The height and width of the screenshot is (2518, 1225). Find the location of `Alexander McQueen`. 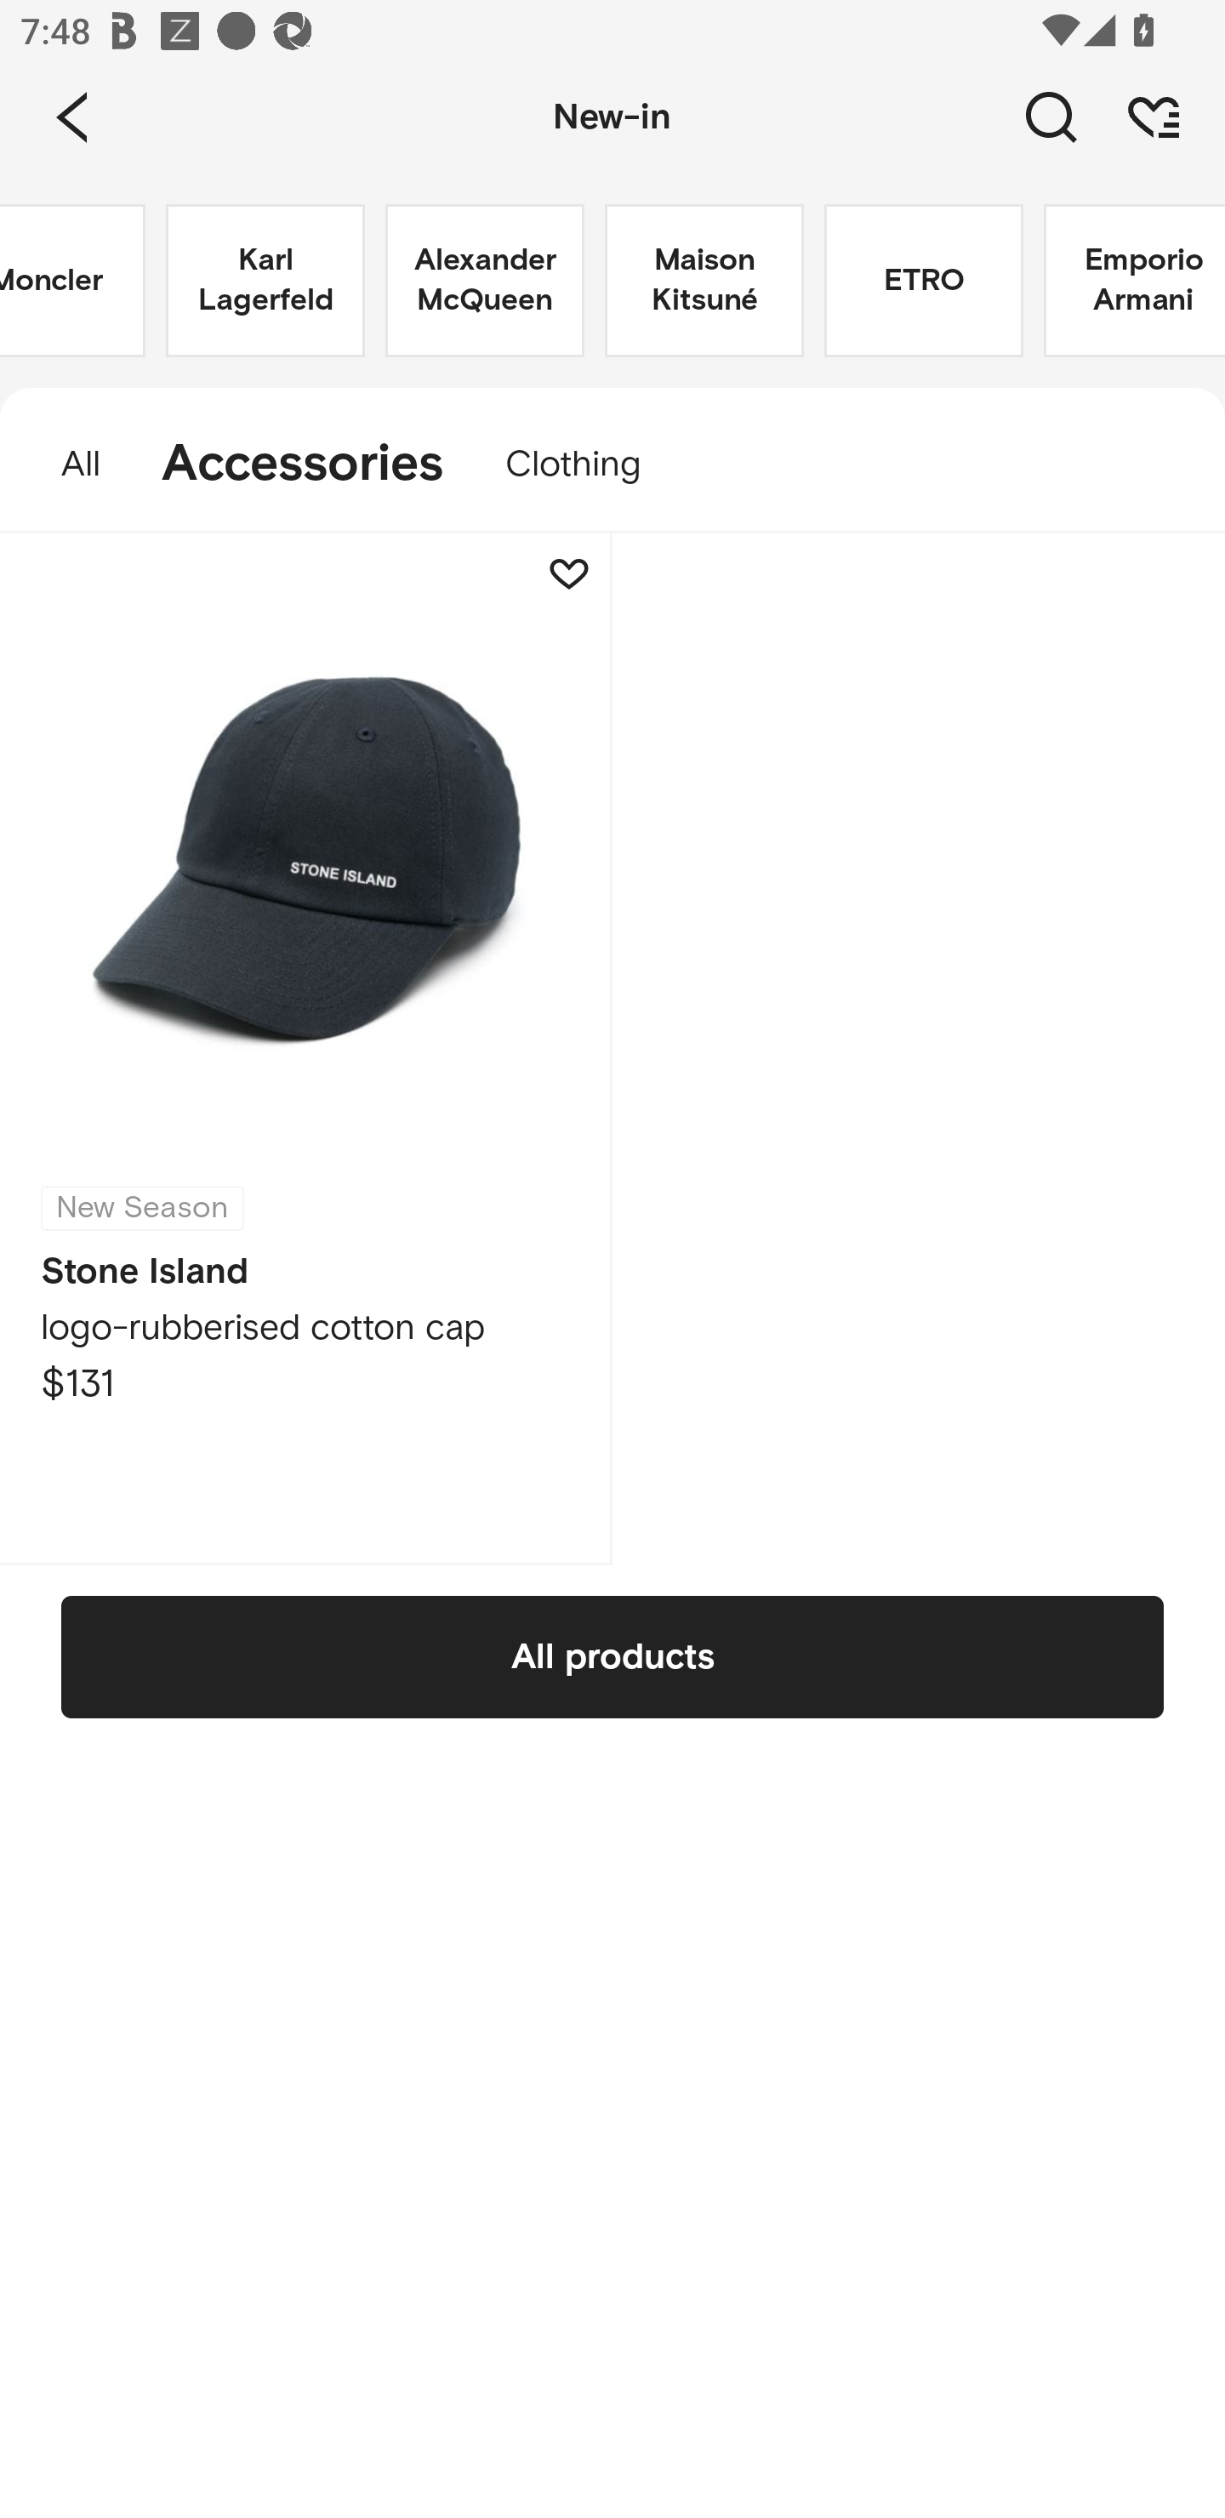

Alexander McQueen is located at coordinates (485, 281).